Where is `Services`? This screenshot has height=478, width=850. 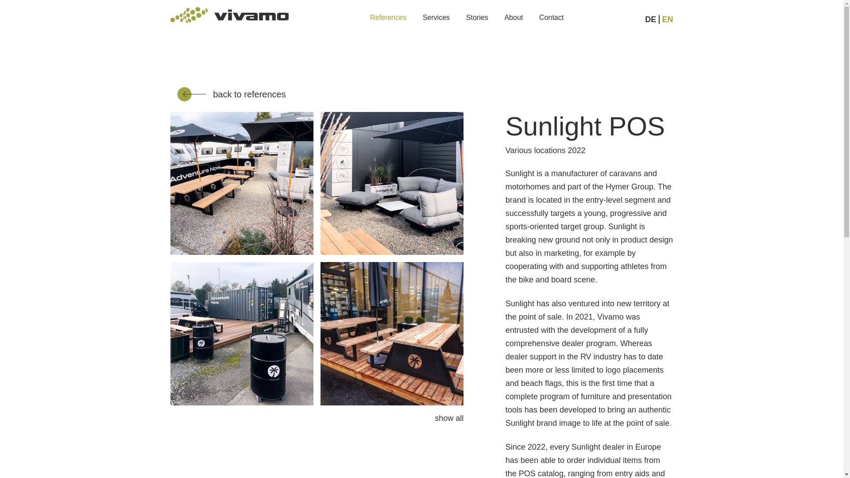 Services is located at coordinates (436, 17).